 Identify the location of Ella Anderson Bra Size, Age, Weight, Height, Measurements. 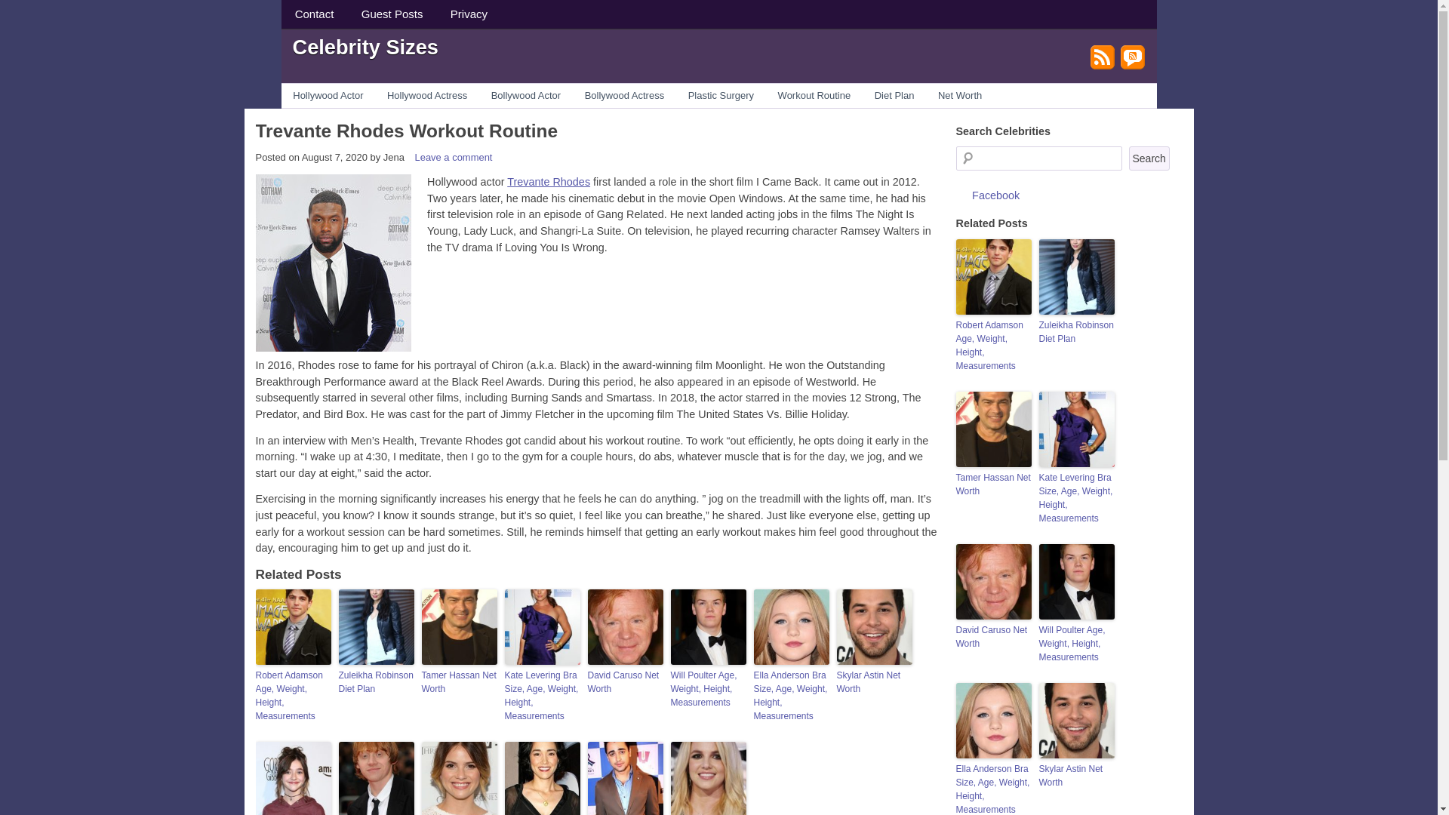
(791, 695).